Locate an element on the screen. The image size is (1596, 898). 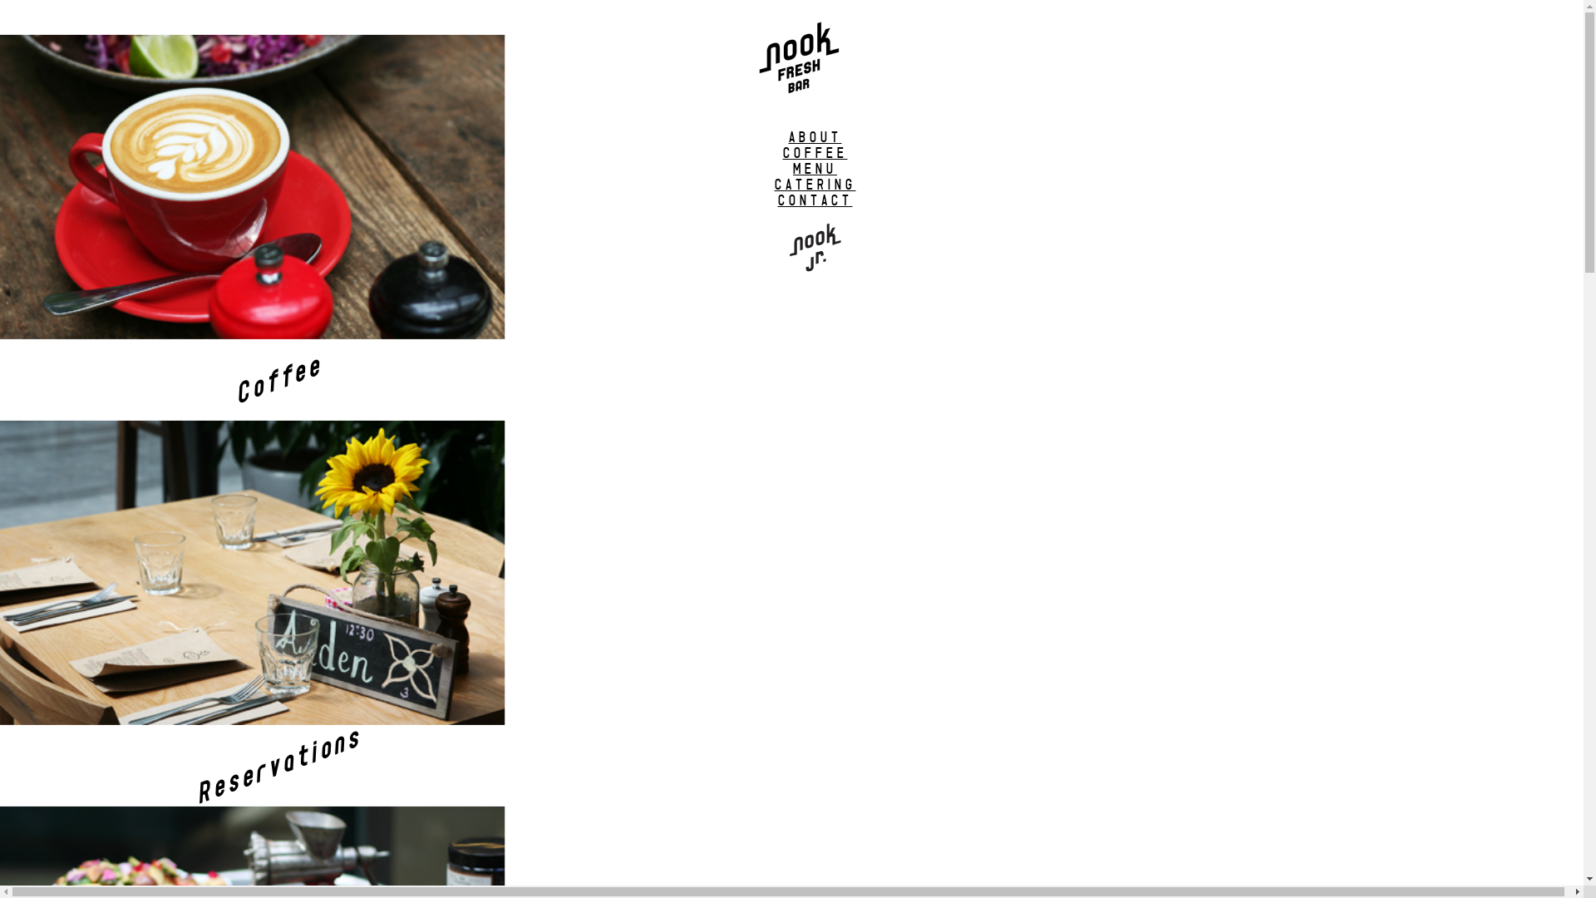
CATERING is located at coordinates (815, 185).